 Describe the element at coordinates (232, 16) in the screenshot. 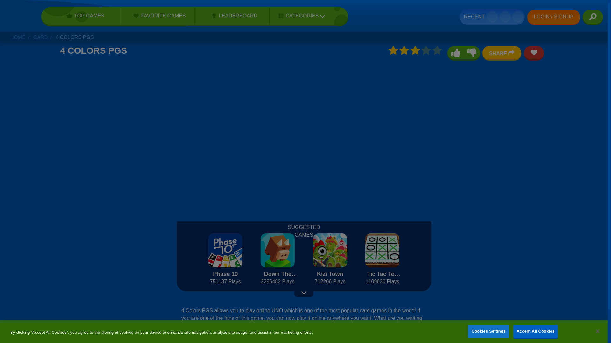

I see `LEADERBOARD` at that location.